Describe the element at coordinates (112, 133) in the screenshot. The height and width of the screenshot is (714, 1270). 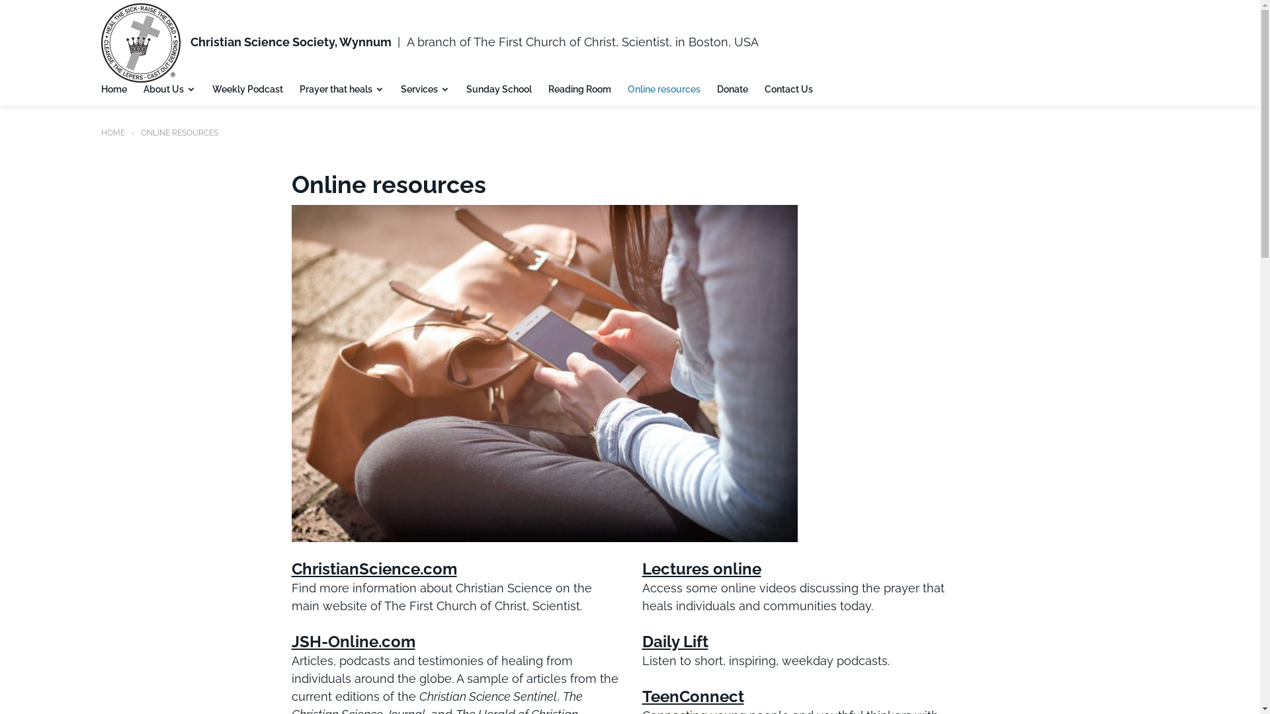
I see `HOME` at that location.